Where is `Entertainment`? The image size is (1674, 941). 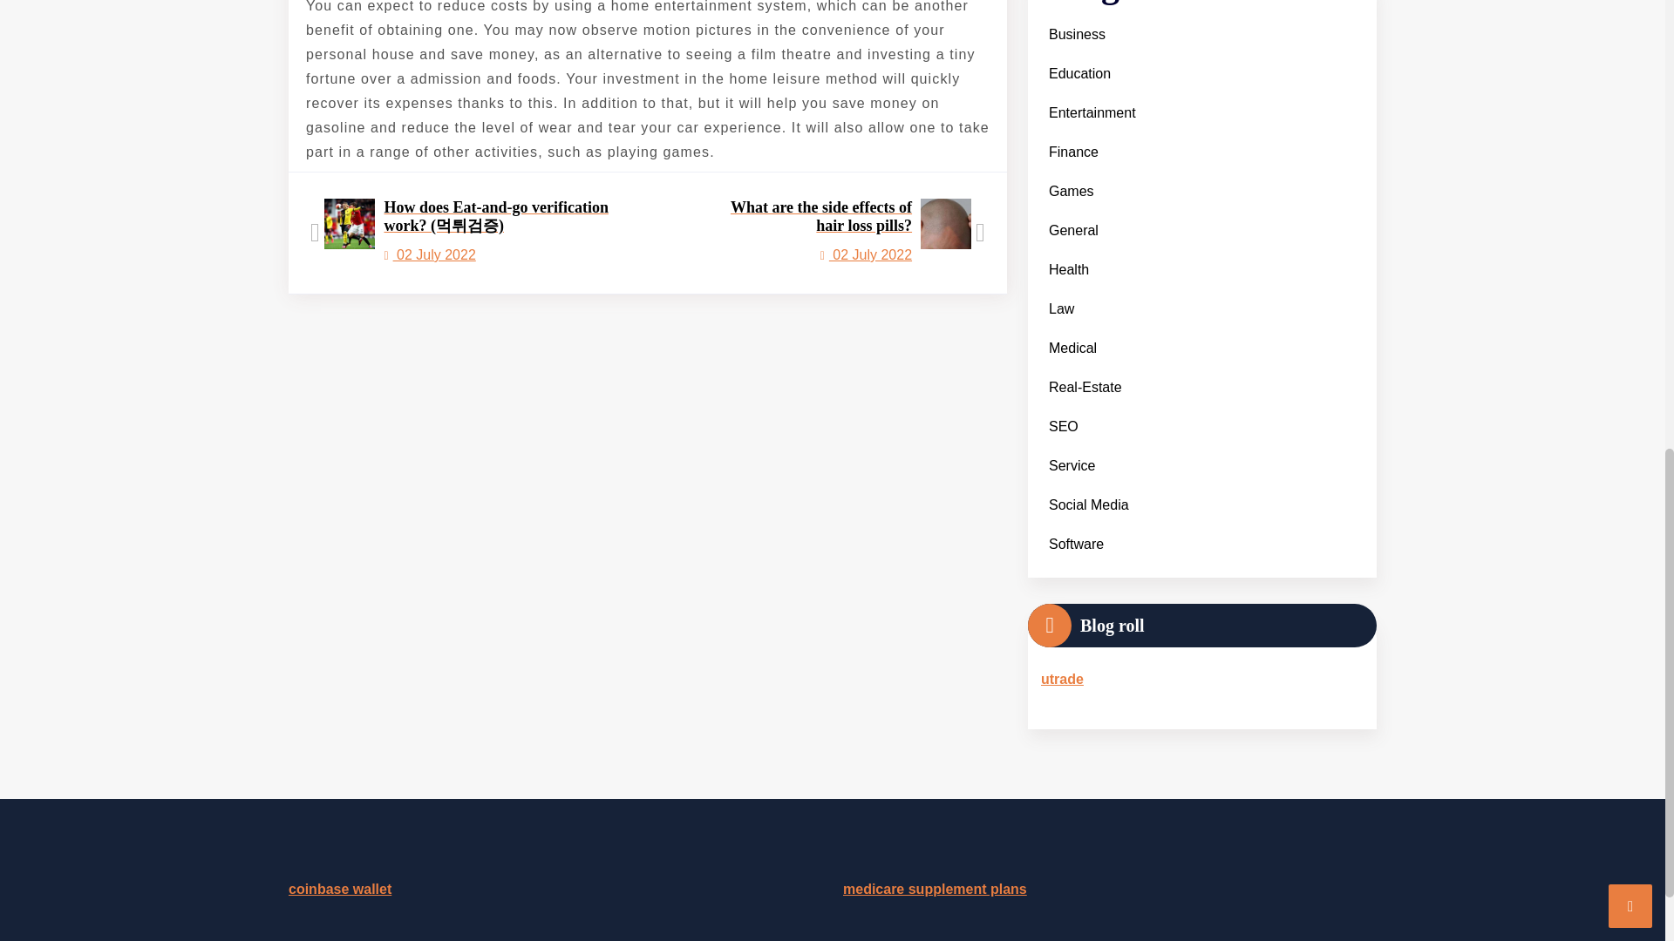
Entertainment is located at coordinates (1076, 34).